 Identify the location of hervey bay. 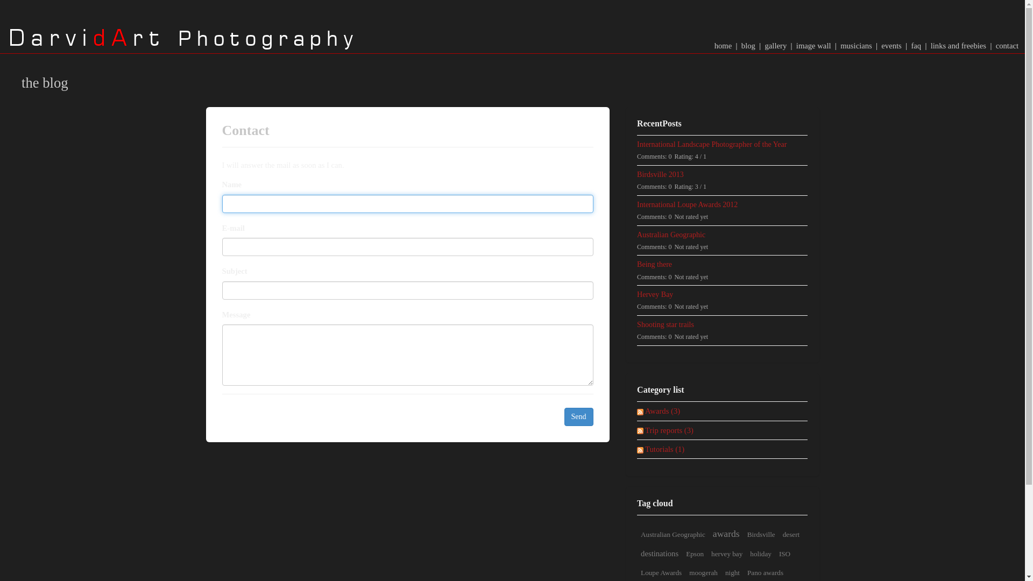
(727, 554).